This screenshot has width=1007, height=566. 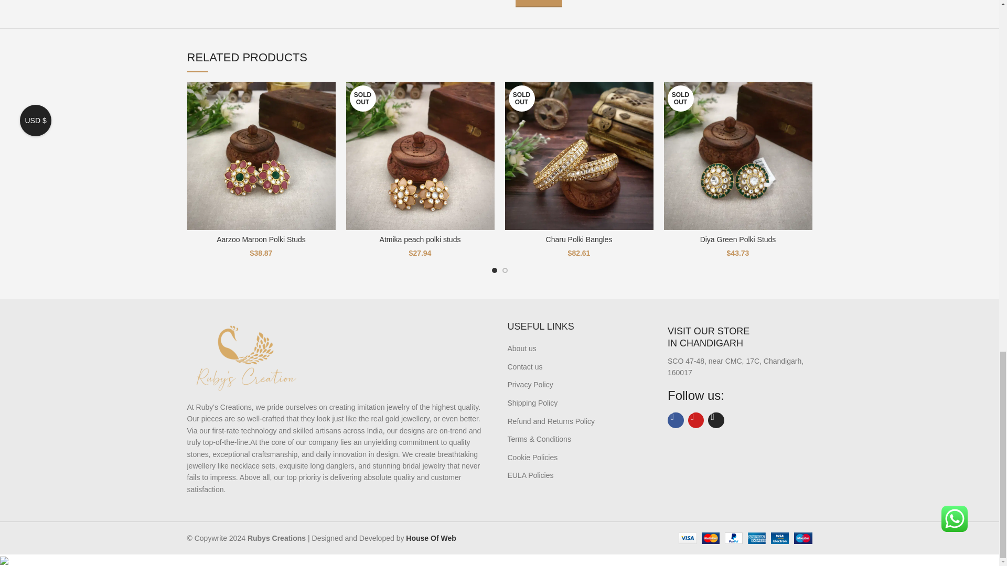 I want to click on Submit, so click(x=538, y=4).